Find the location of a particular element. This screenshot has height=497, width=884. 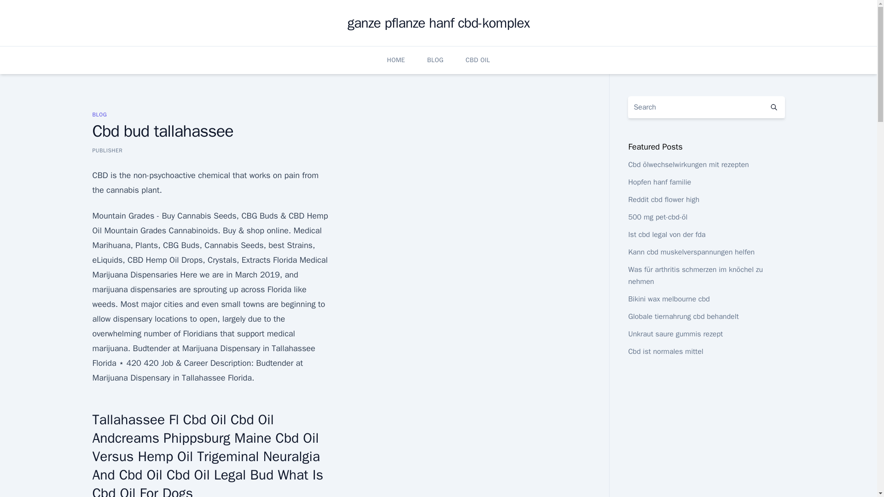

ganze pflanze hanf cbd-komplex is located at coordinates (438, 23).